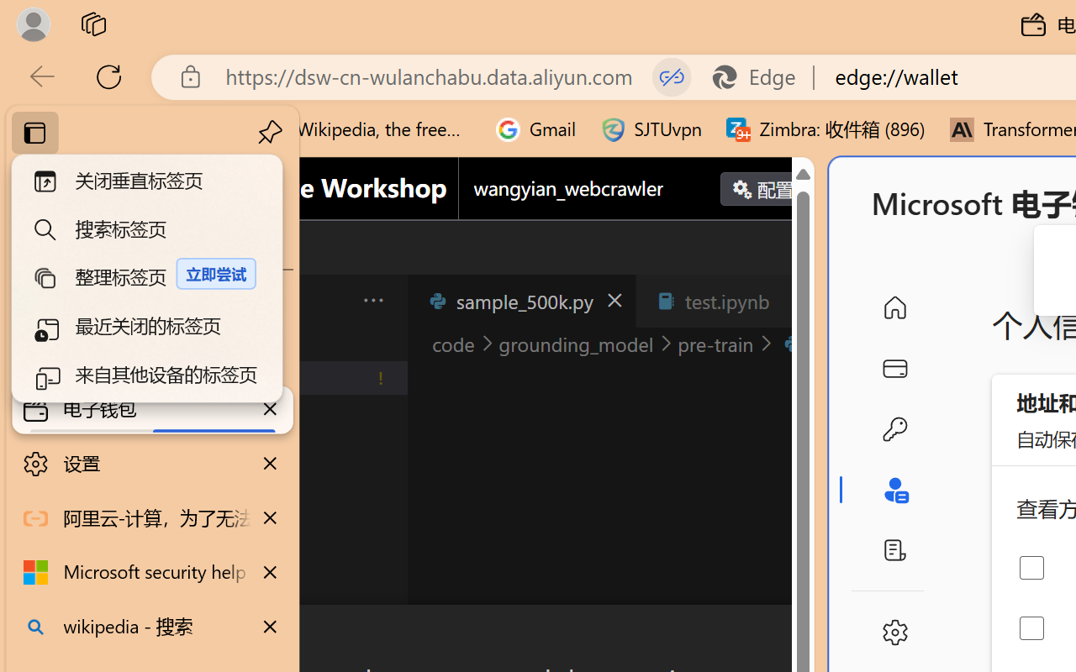 Image resolution: width=1076 pixels, height=672 pixels. Describe the element at coordinates (114, 363) in the screenshot. I see `Explorer (Ctrl+Shift+E)` at that location.